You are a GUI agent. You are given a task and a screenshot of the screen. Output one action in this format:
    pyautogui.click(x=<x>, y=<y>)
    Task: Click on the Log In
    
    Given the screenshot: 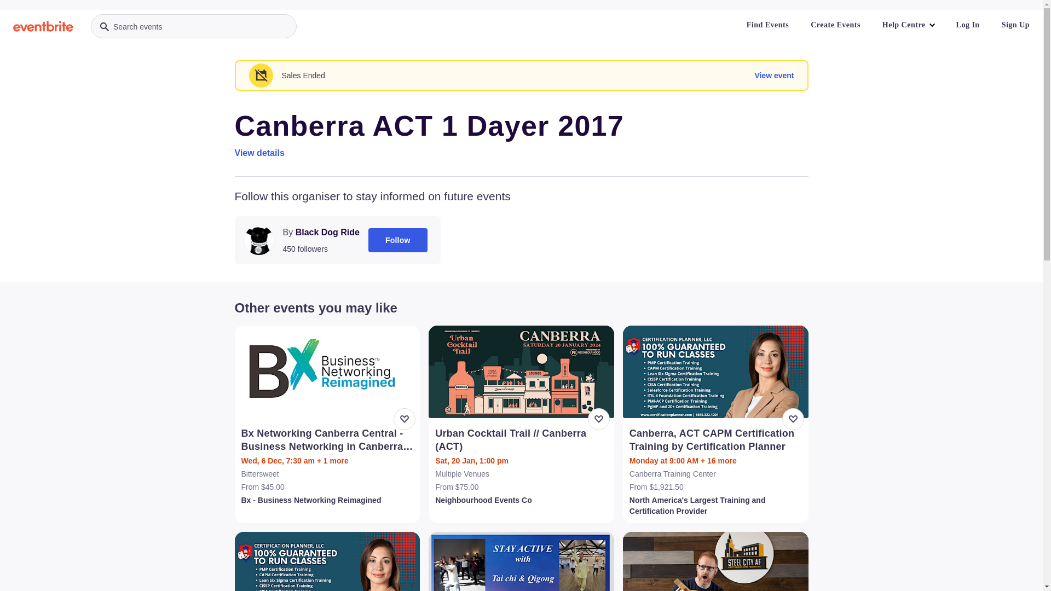 What is the action you would take?
    pyautogui.click(x=968, y=25)
    